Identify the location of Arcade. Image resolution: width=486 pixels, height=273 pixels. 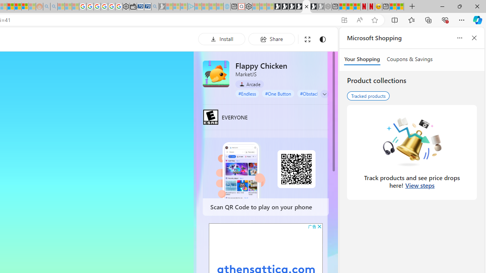
(249, 84).